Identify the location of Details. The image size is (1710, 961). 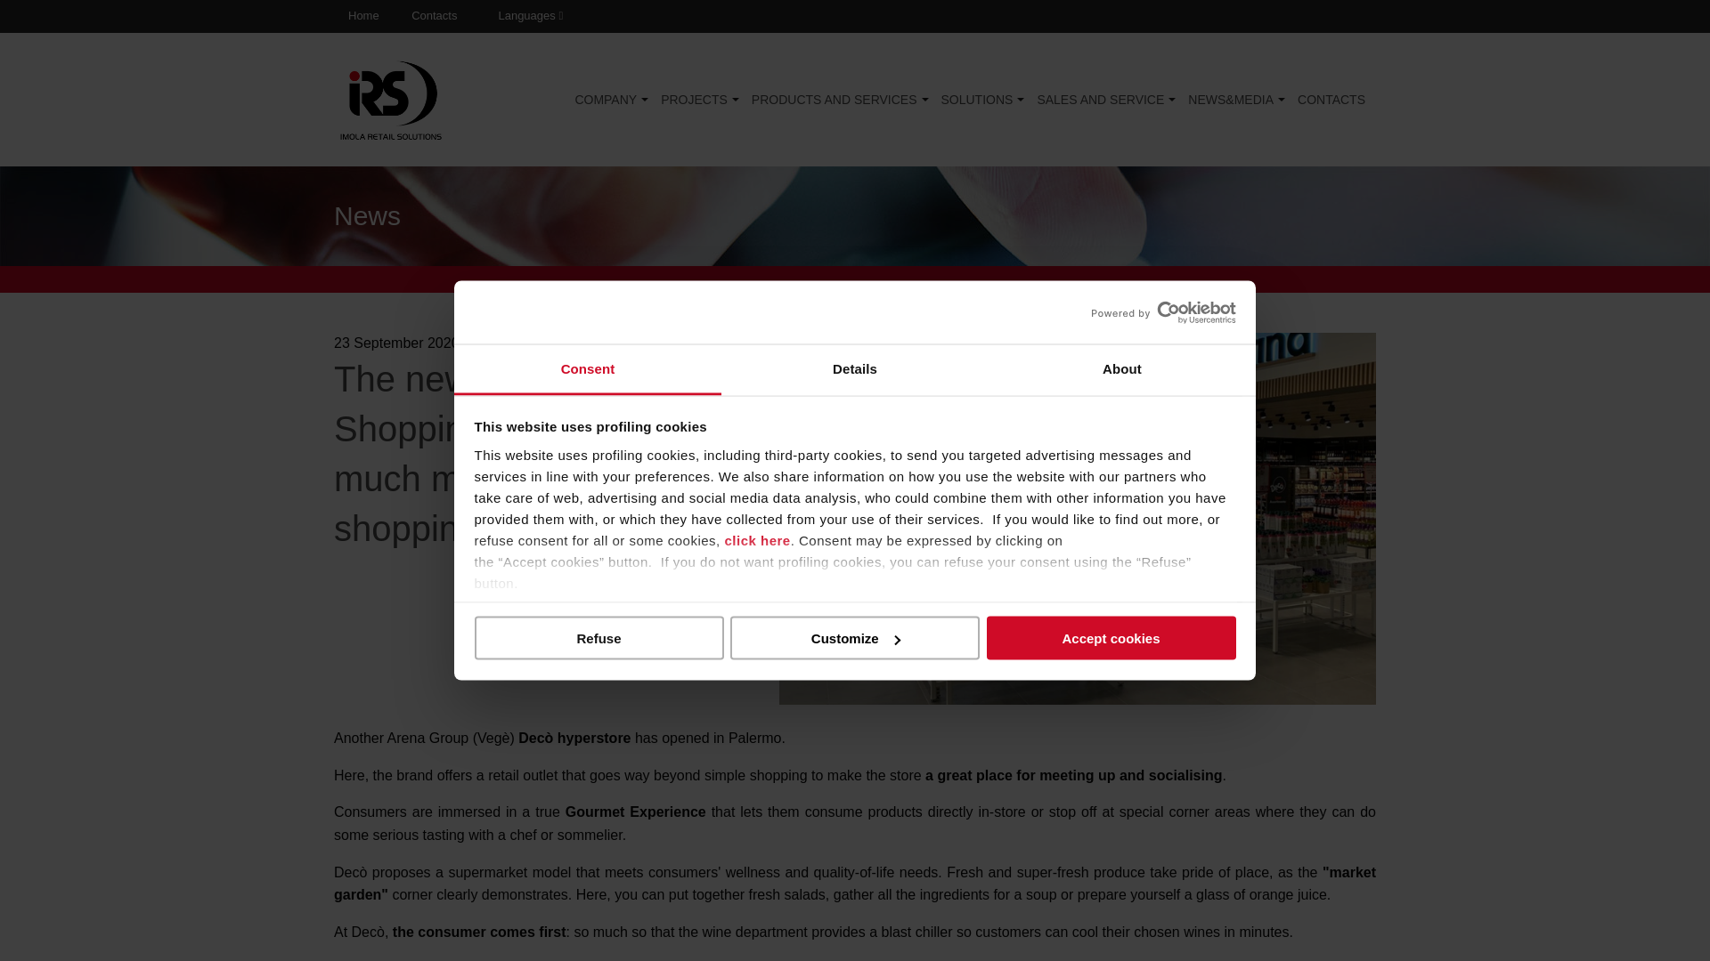
(855, 368).